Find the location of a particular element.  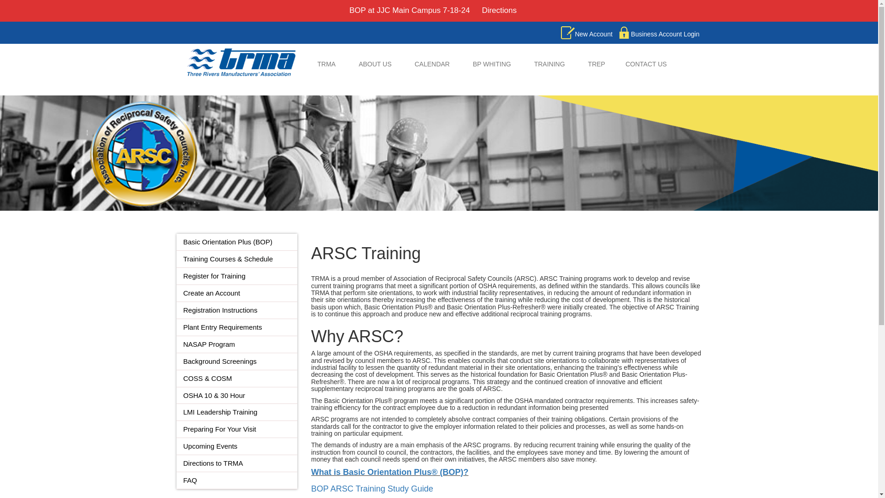

FAQ is located at coordinates (190, 480).